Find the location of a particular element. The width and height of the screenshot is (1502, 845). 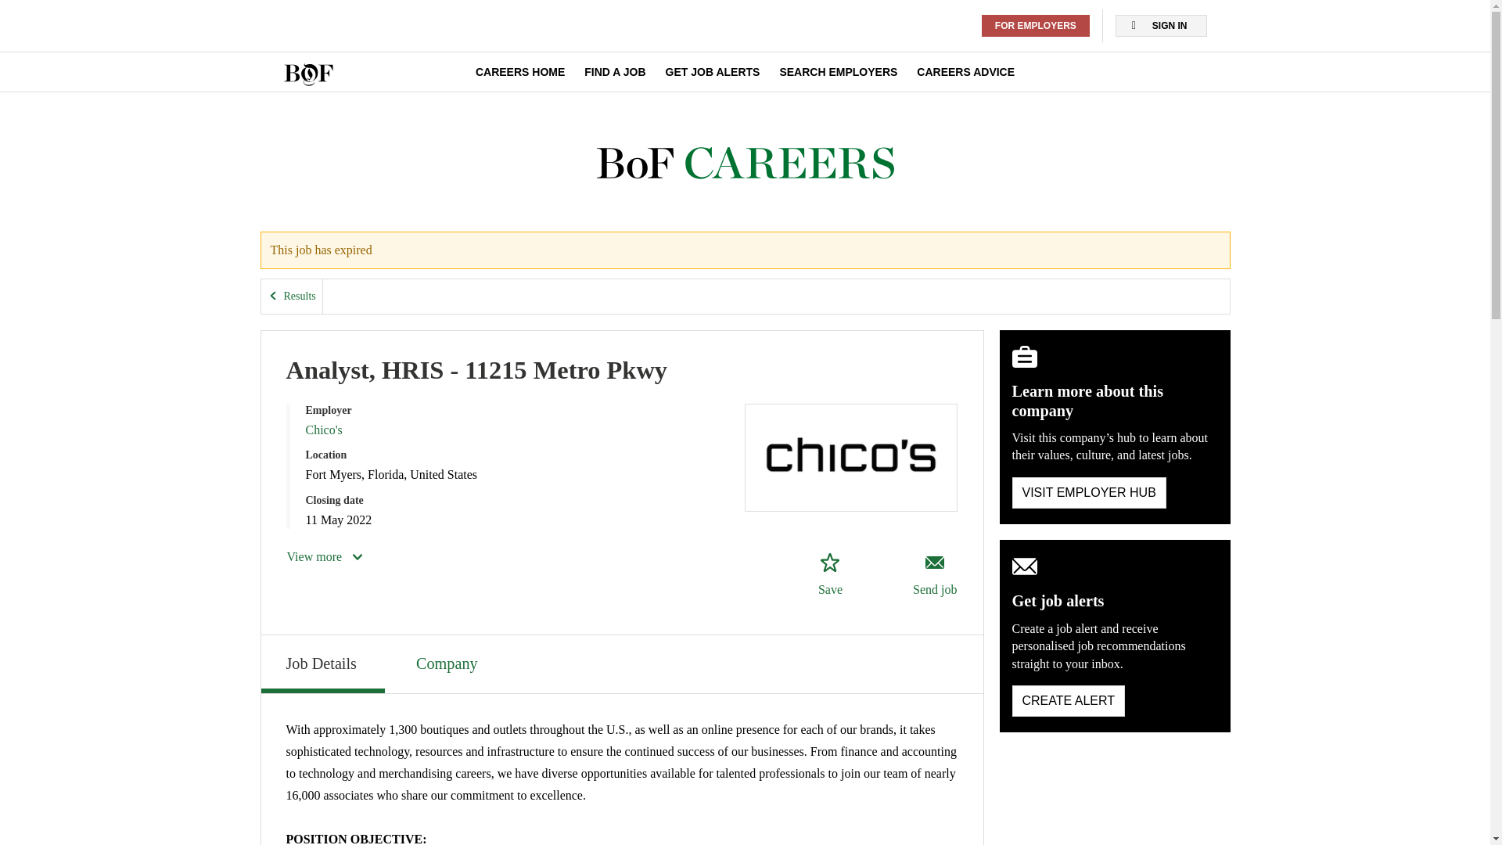

VISIT EMPLOYER HUB is located at coordinates (1089, 493).